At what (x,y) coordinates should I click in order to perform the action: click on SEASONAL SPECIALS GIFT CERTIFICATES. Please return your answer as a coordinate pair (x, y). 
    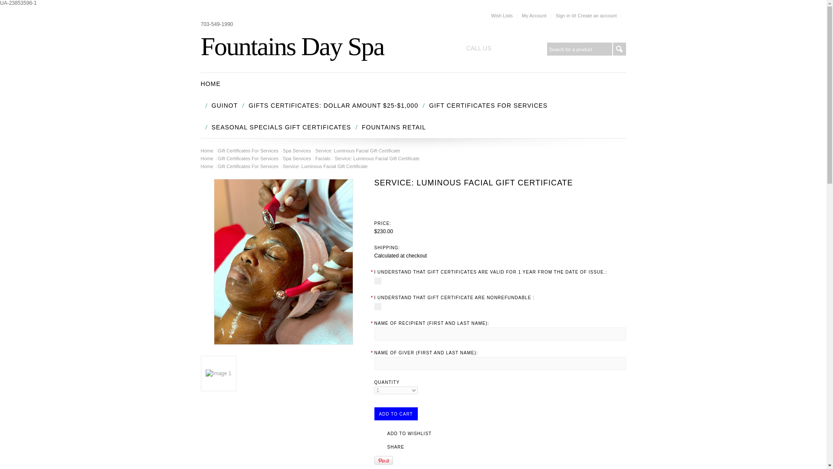
    Looking at the image, I should click on (281, 127).